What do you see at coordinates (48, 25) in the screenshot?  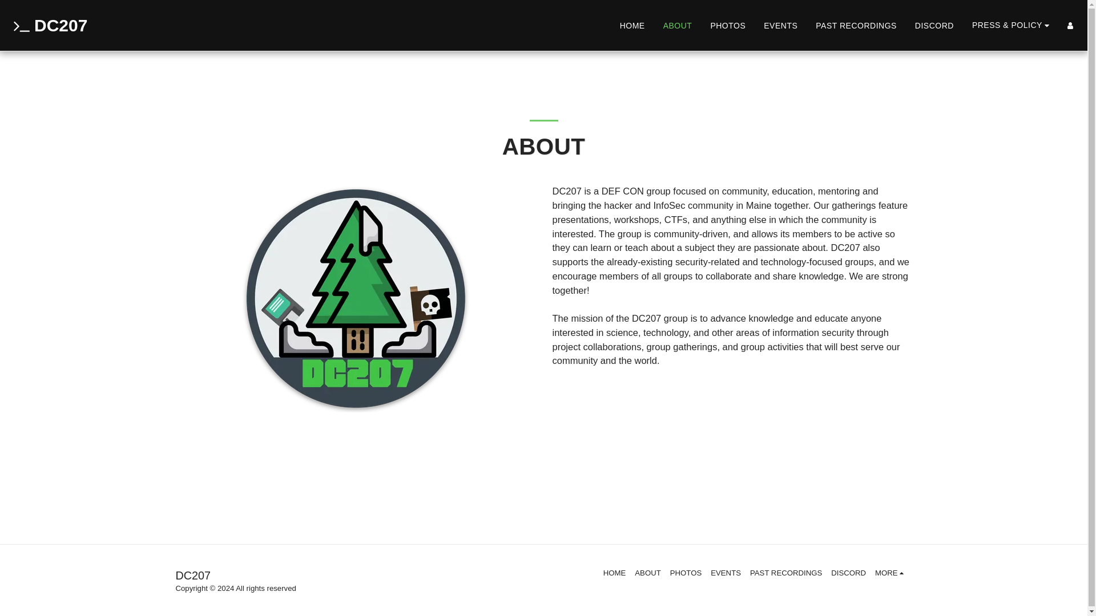 I see `DC207` at bounding box center [48, 25].